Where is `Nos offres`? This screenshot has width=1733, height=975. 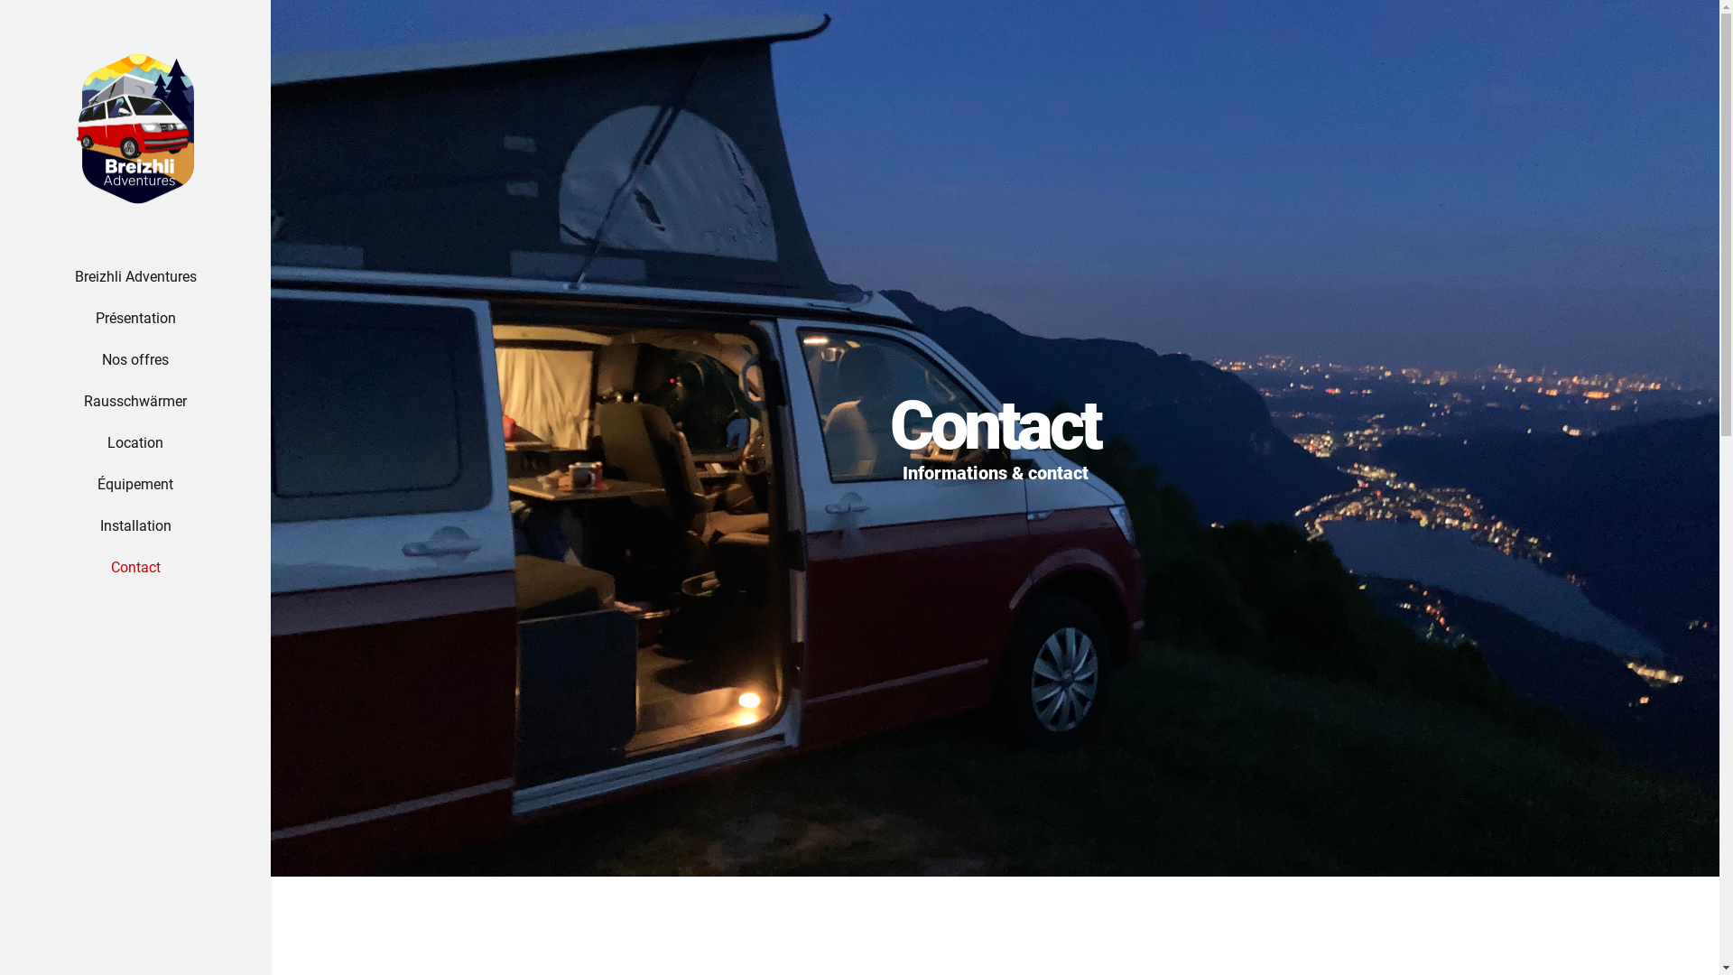
Nos offres is located at coordinates (135, 360).